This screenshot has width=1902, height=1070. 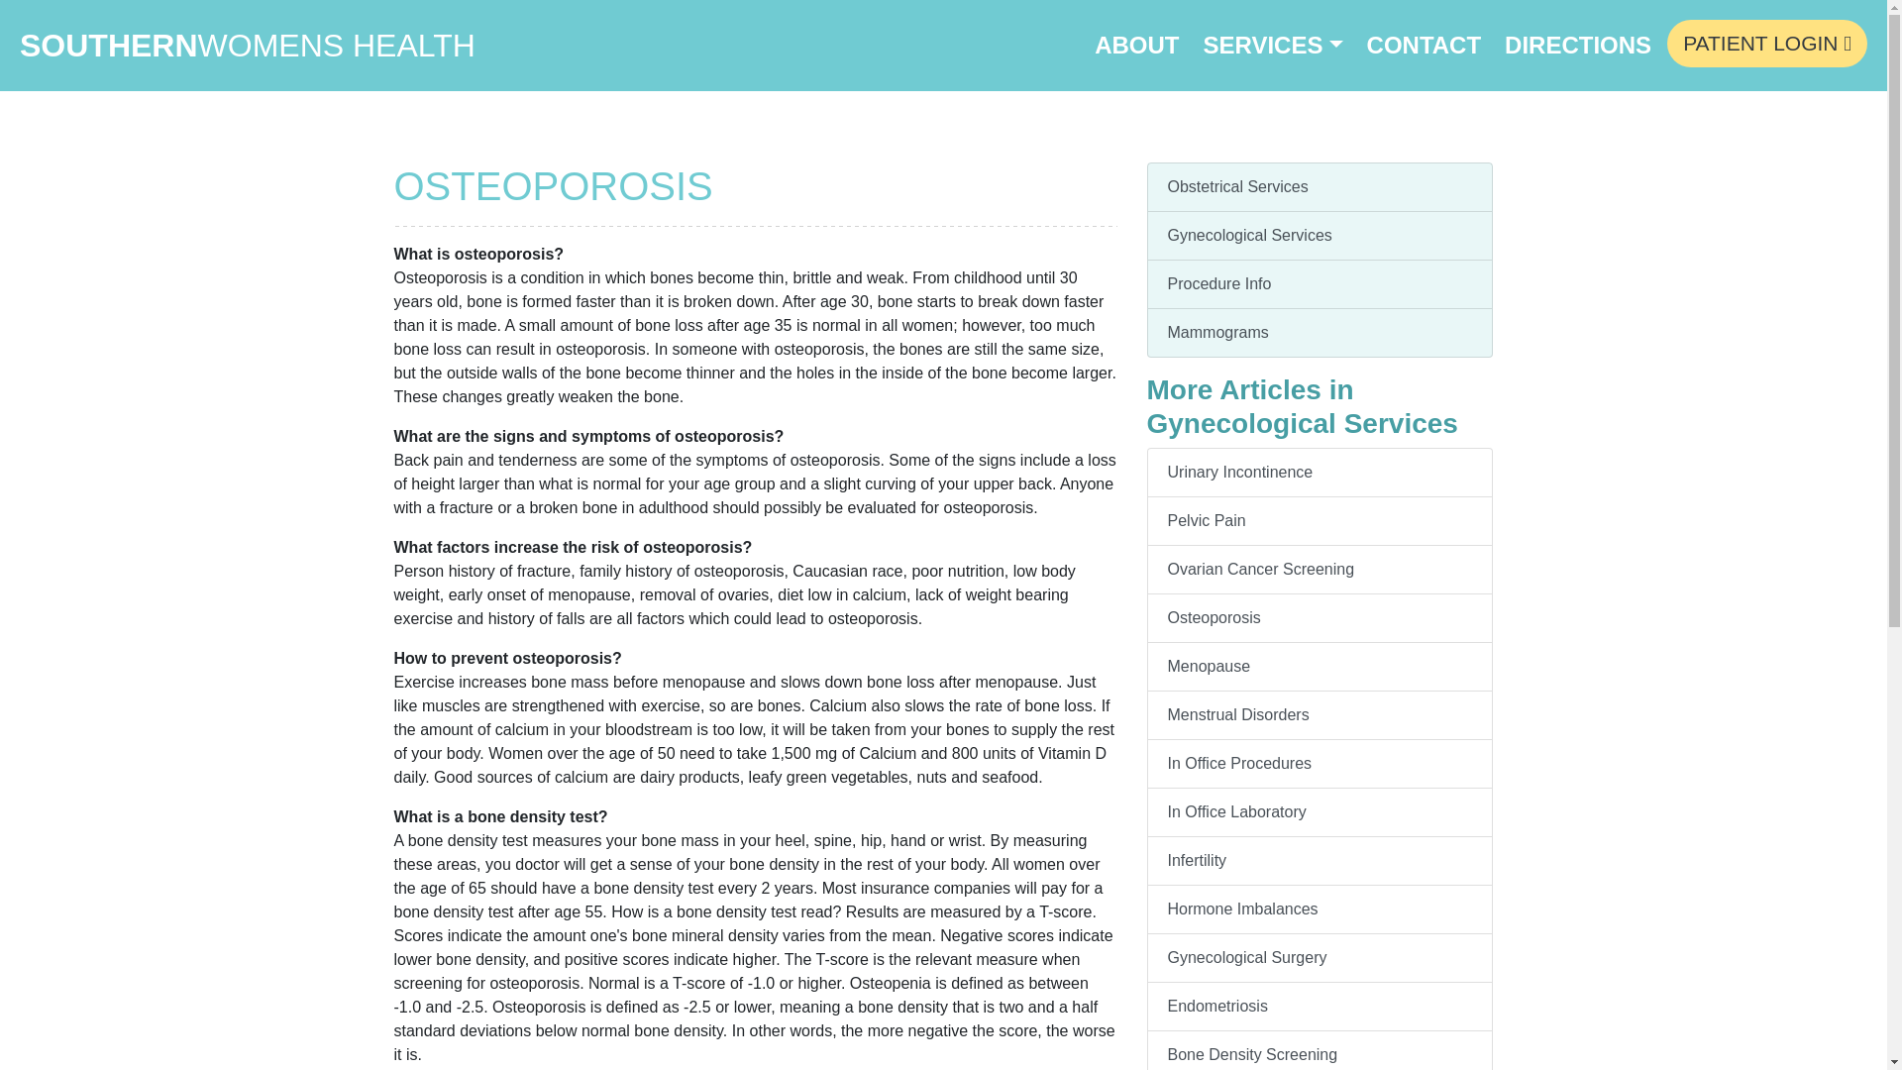 I want to click on CONTACT, so click(x=1425, y=46).